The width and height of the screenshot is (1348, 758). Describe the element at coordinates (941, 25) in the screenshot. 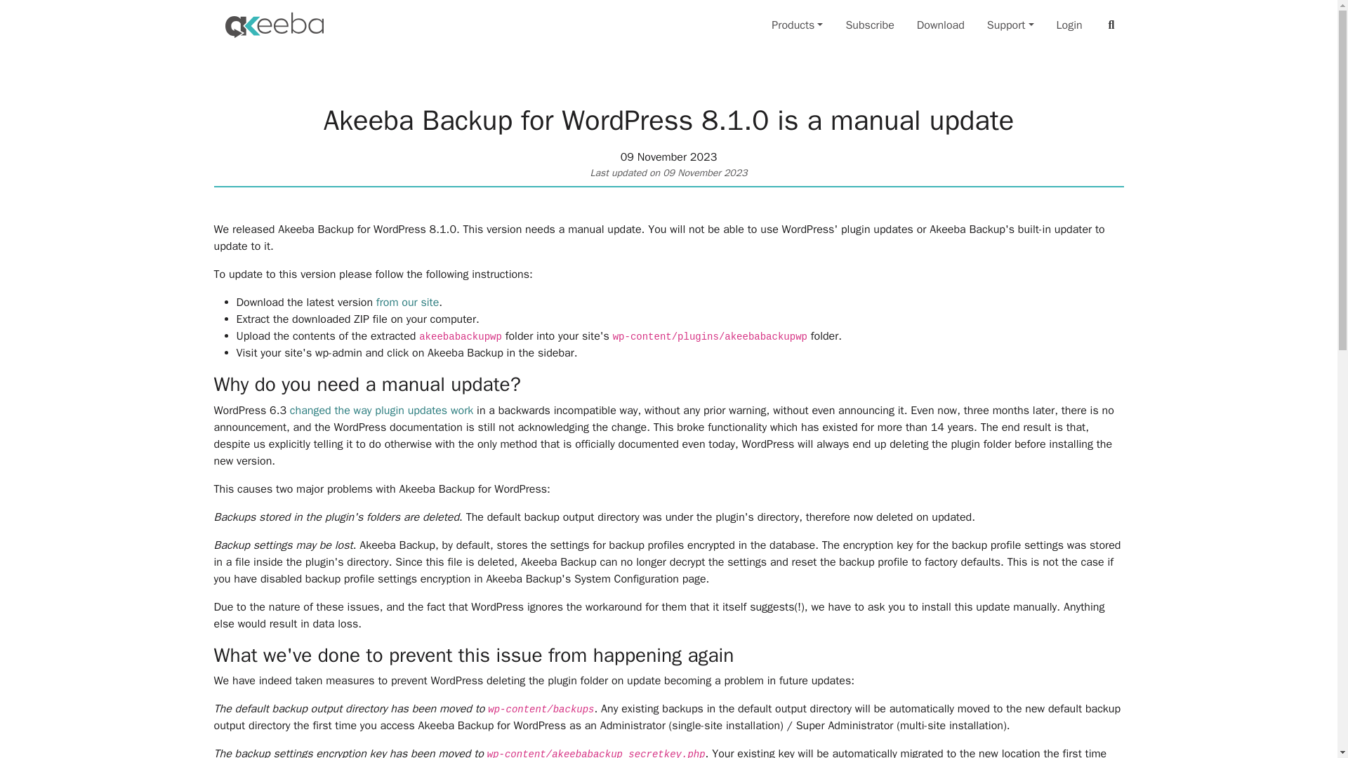

I see `Download` at that location.